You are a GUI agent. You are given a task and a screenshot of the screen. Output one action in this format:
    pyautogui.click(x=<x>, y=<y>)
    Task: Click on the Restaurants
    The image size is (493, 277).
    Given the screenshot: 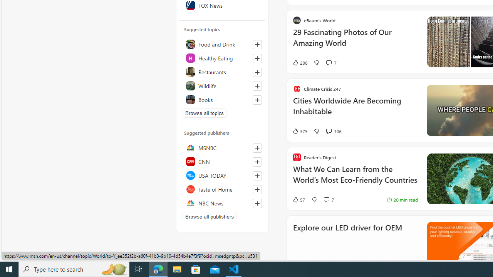 What is the action you would take?
    pyautogui.click(x=222, y=72)
    